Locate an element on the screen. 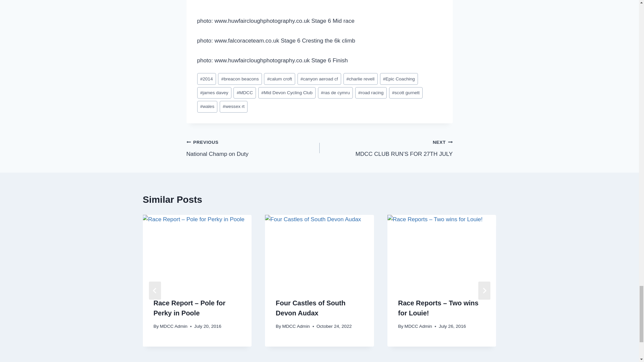 The image size is (644, 362). MDCC is located at coordinates (244, 93).